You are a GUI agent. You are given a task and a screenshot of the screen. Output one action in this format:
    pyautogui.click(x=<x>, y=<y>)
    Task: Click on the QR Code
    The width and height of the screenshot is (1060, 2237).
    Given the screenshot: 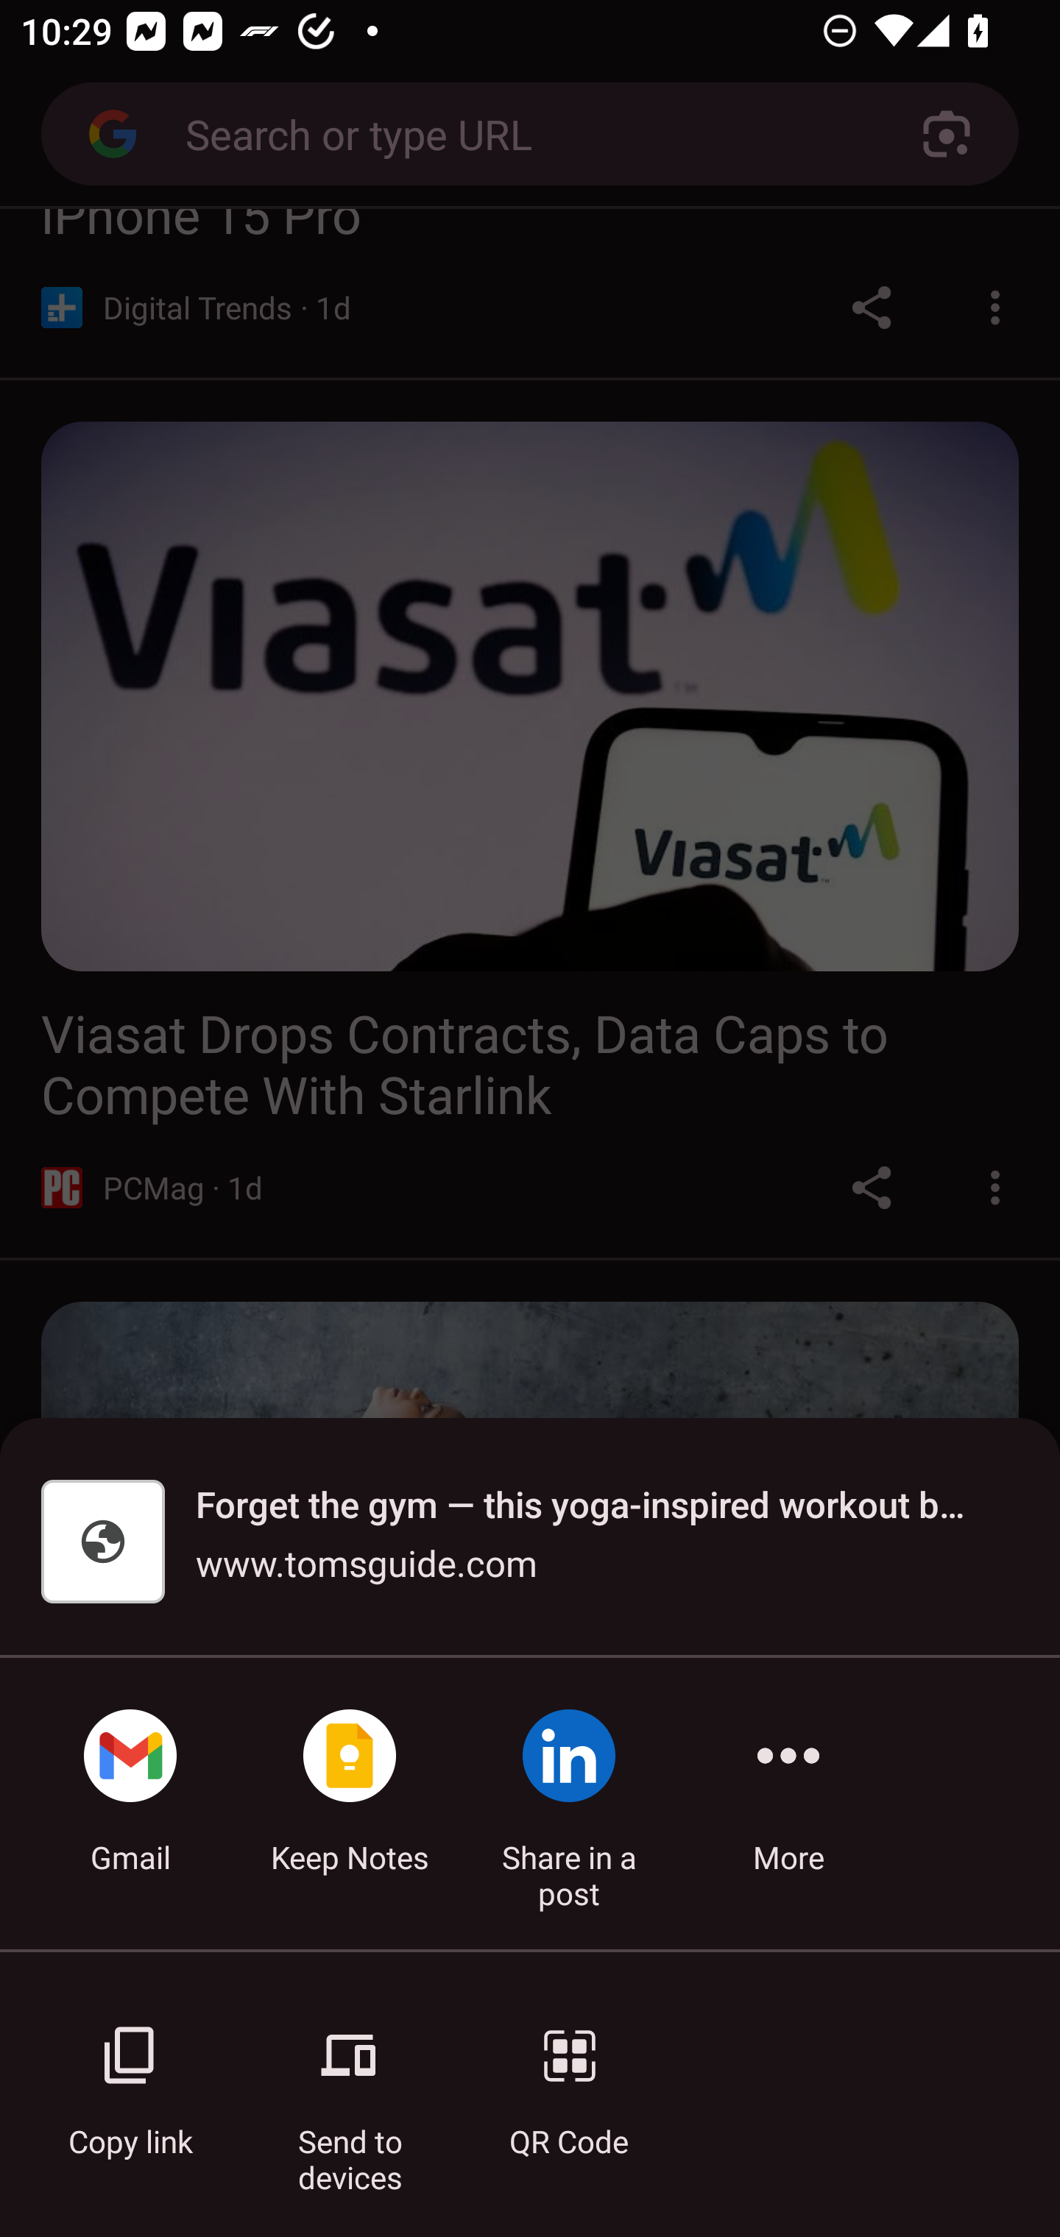 What is the action you would take?
    pyautogui.click(x=569, y=2075)
    